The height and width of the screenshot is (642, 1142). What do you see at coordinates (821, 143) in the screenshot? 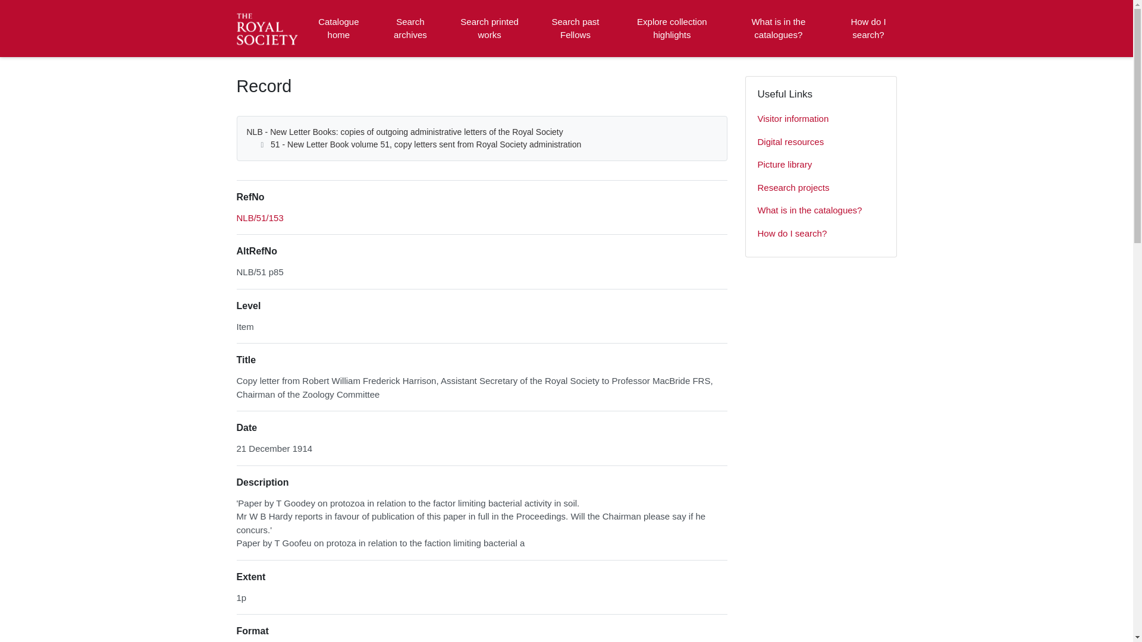
I see `Digital resources` at bounding box center [821, 143].